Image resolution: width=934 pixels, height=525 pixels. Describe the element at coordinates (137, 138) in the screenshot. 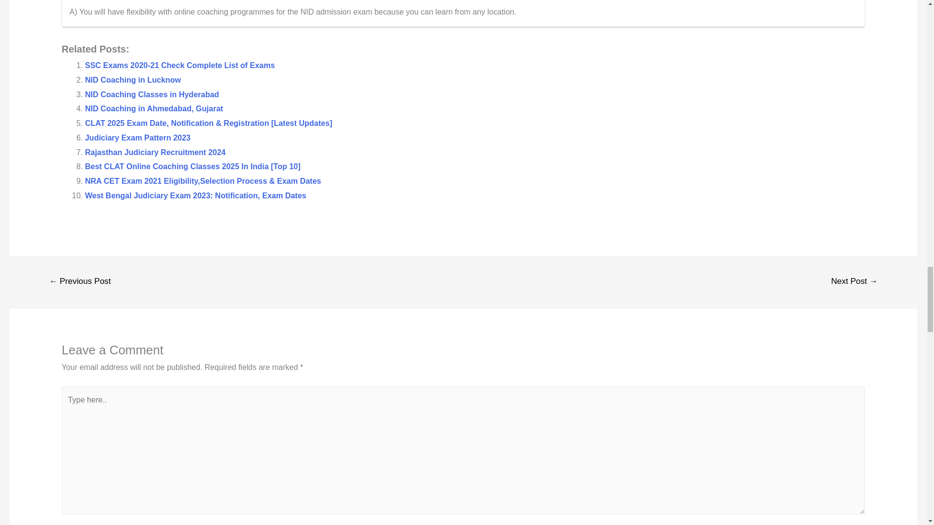

I see `Judiciary Exam Pattern 2023` at that location.